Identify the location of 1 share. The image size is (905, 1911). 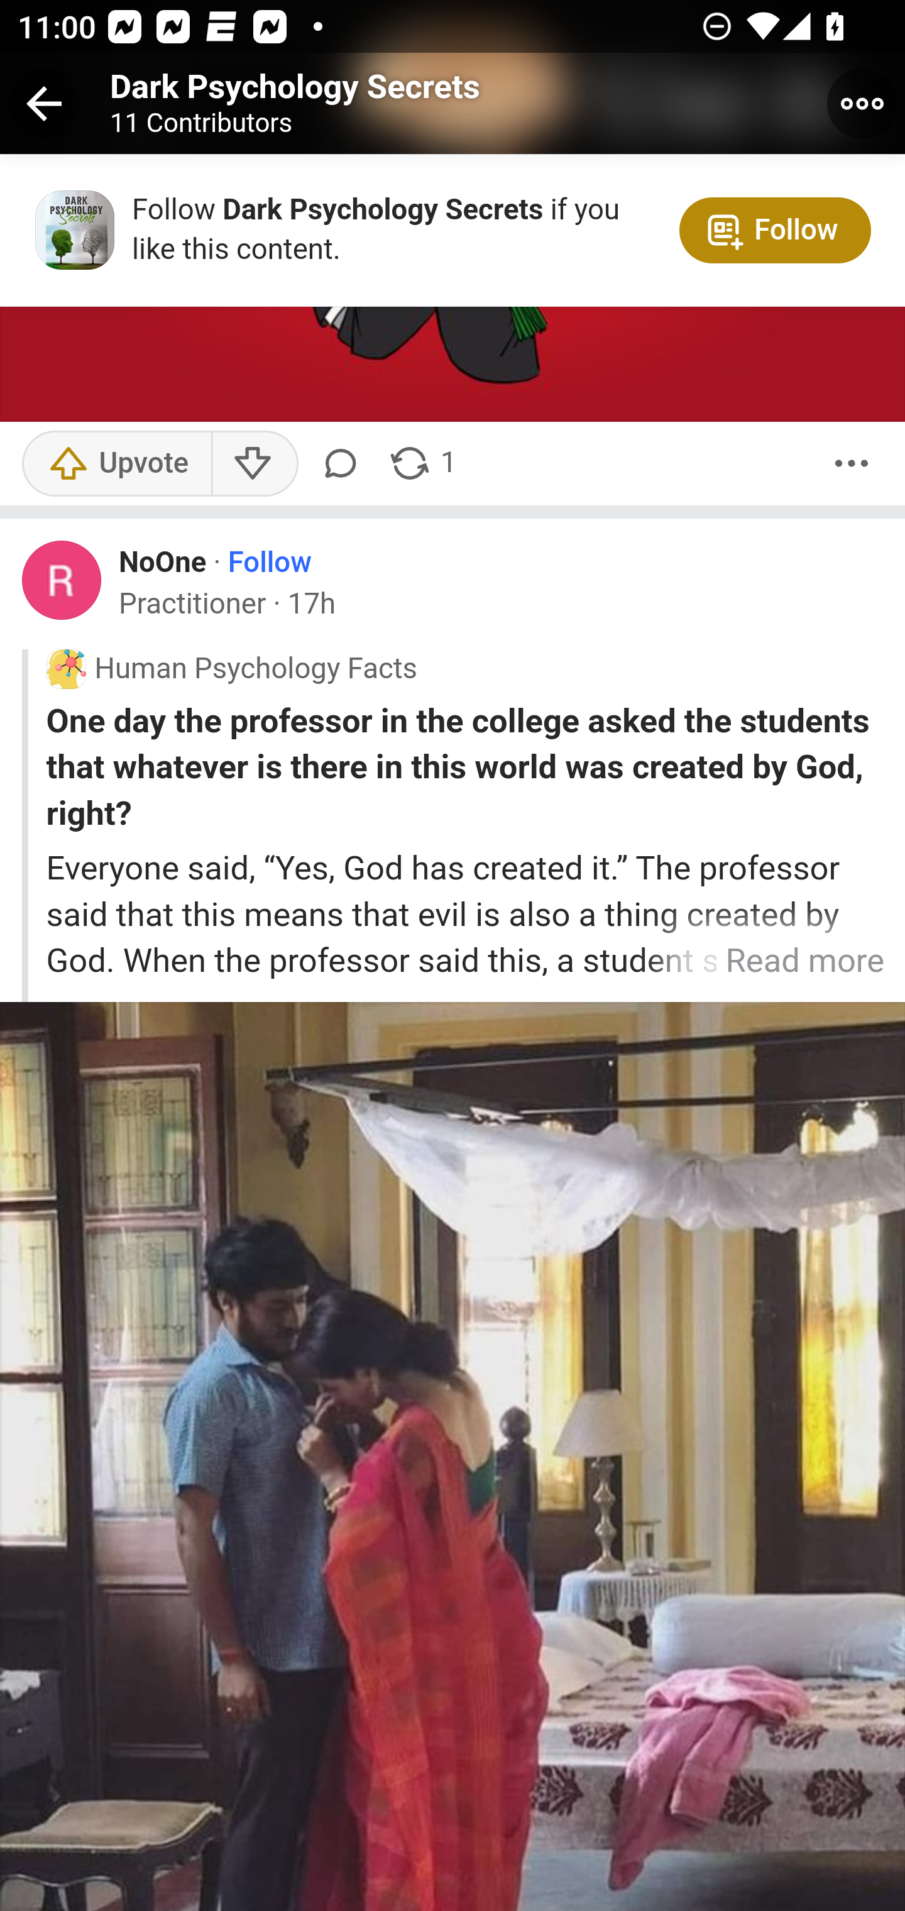
(421, 463).